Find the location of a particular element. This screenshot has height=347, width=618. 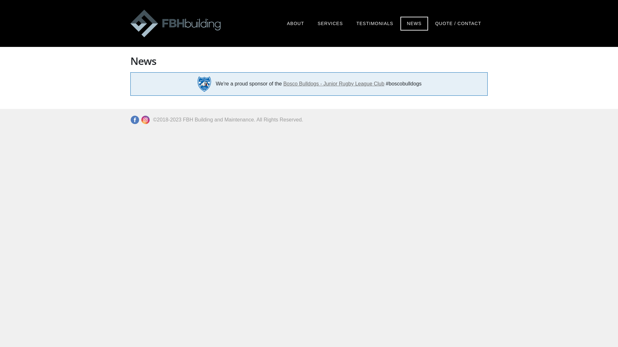

NEWS is located at coordinates (414, 24).